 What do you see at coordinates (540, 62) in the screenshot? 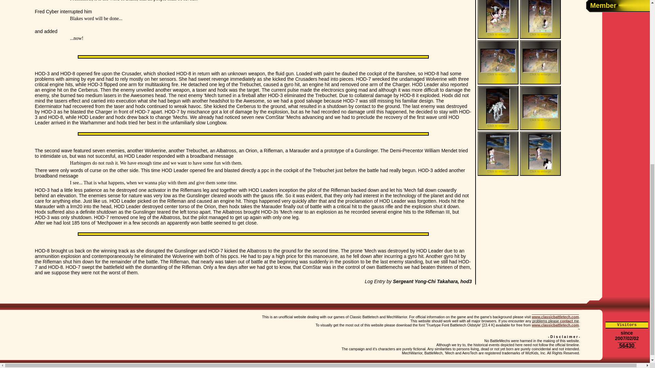
I see `Click to enlarge` at bounding box center [540, 62].